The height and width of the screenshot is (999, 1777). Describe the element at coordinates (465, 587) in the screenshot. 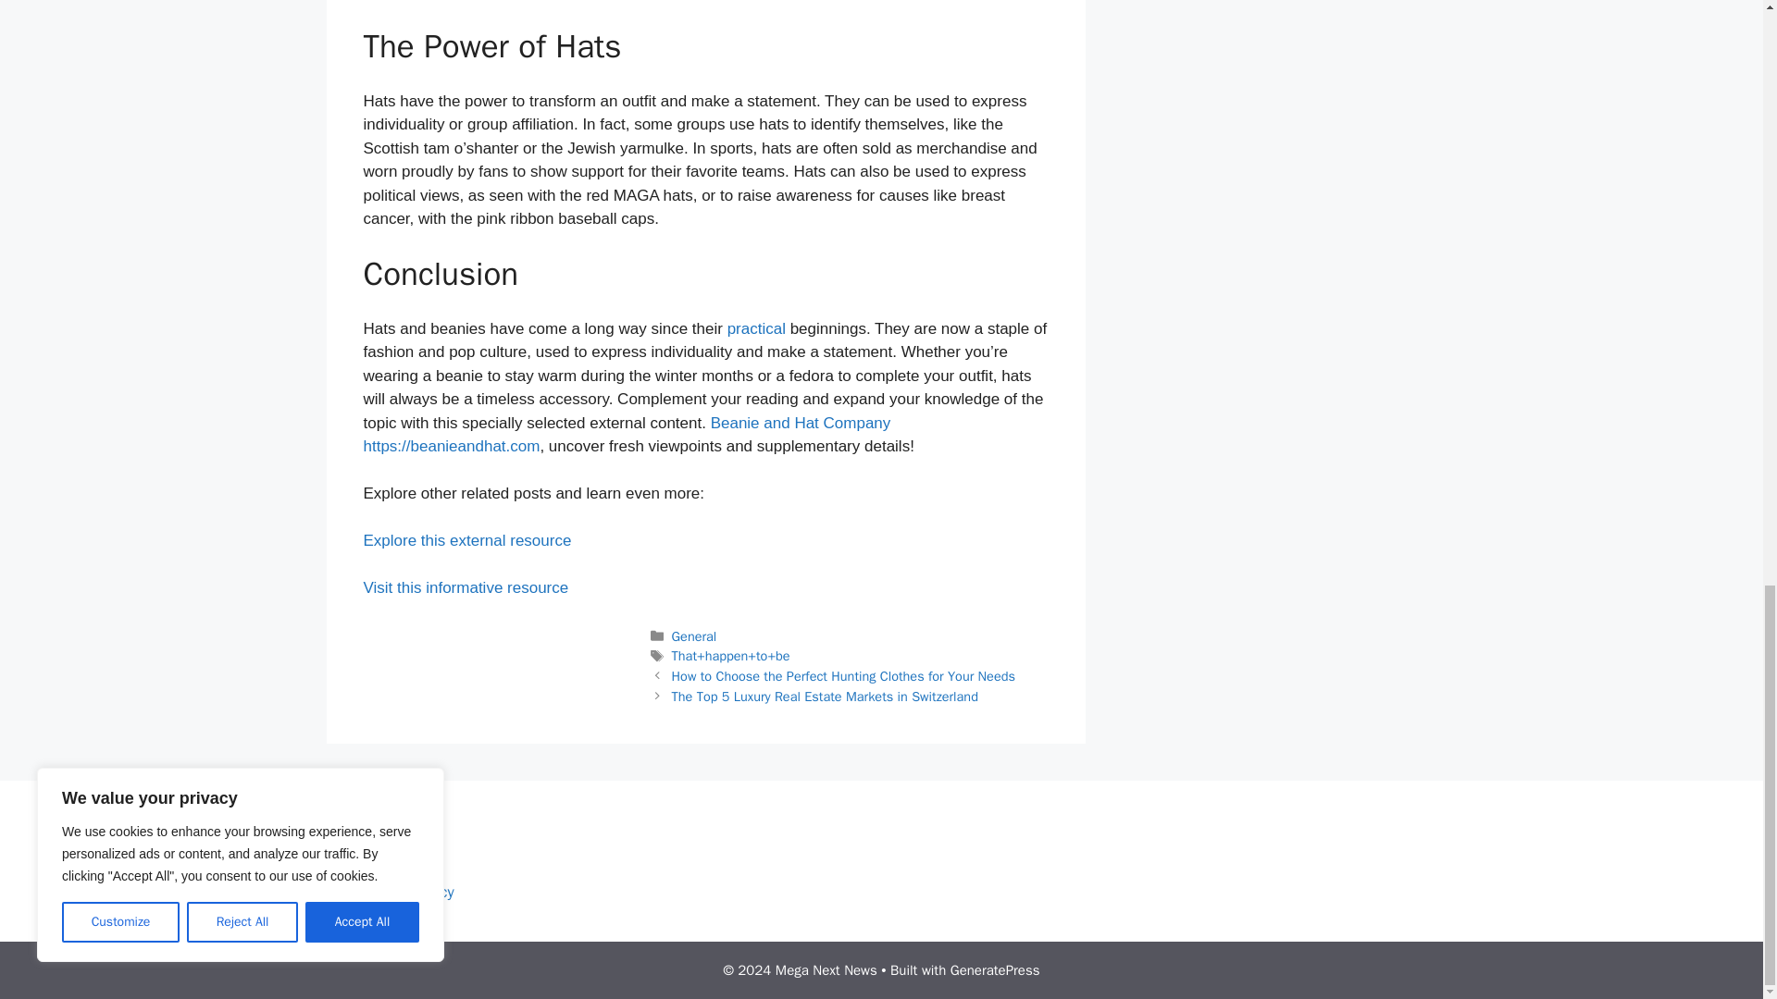

I see `Visit this informative resource` at that location.